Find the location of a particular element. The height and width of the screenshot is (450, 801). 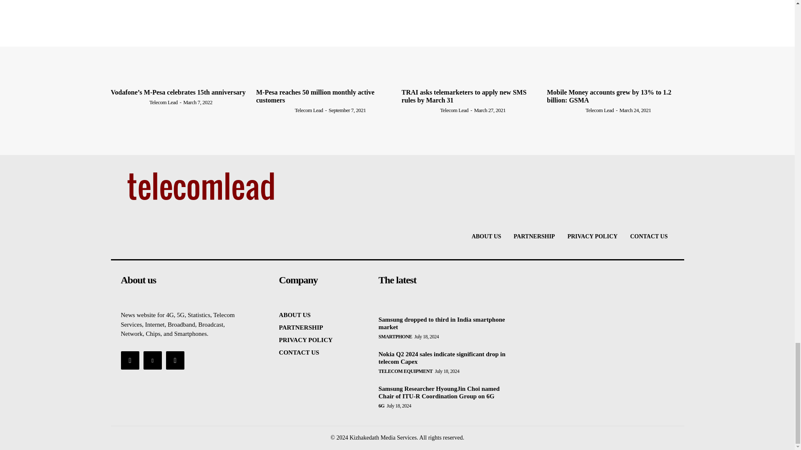

M-Pesa reaches 50 million monthly active customers is located at coordinates (315, 96).